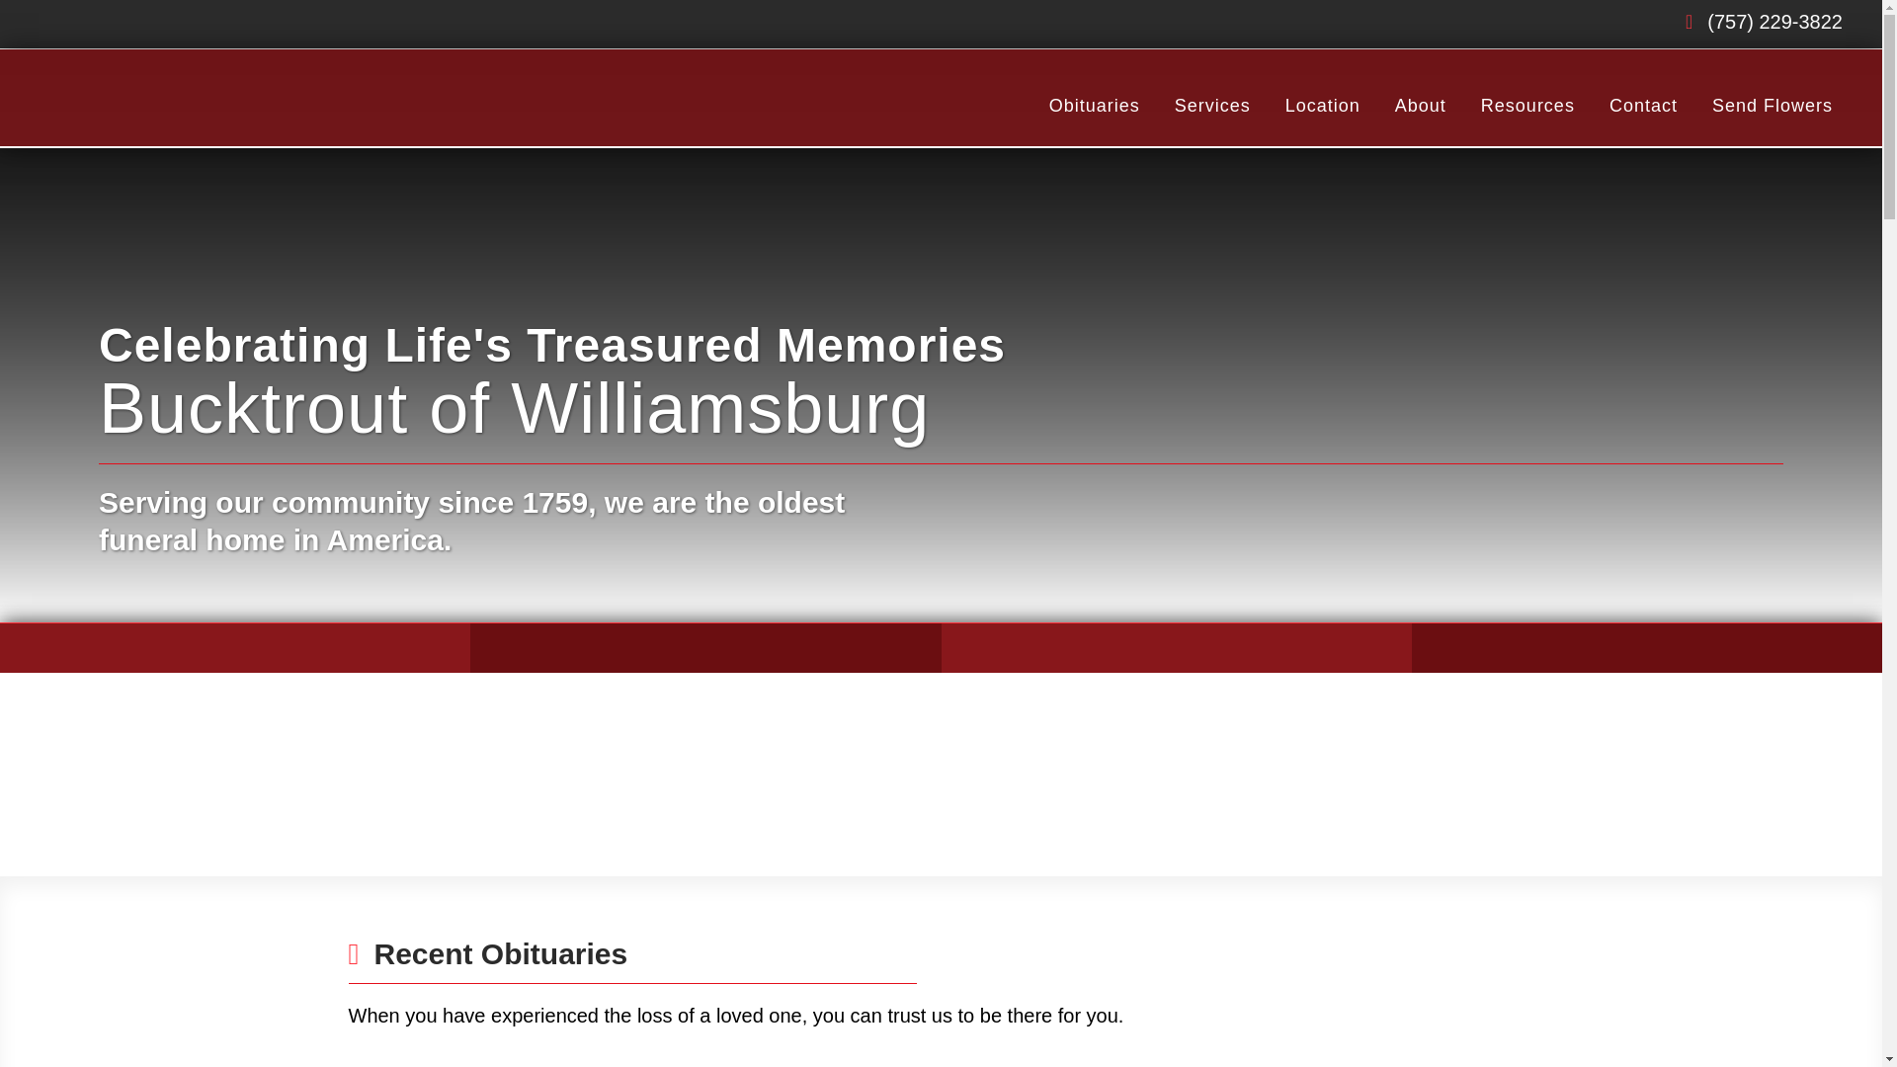 Image resolution: width=1897 pixels, height=1067 pixels. Describe the element at coordinates (1322, 105) in the screenshot. I see `Location` at that location.